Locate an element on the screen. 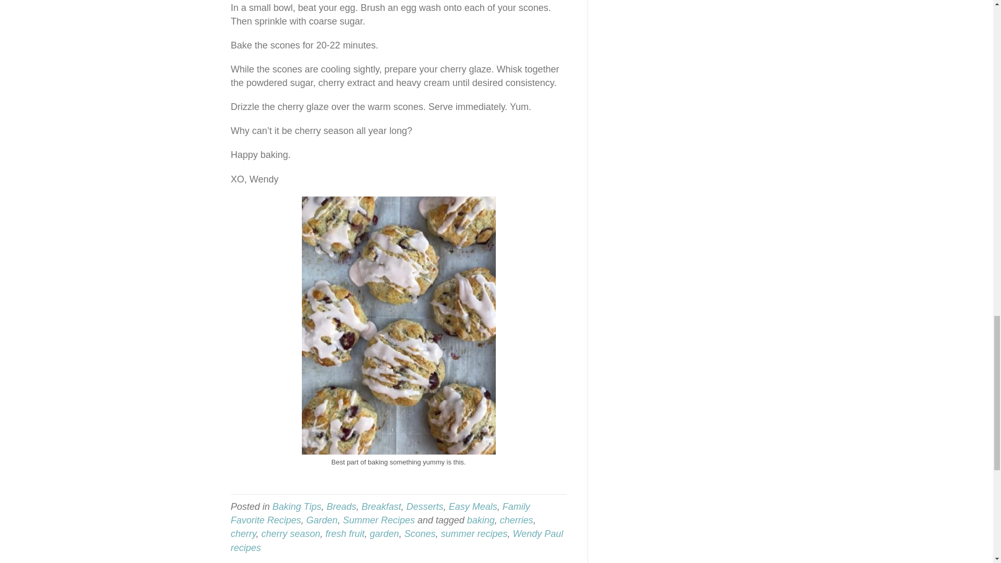  baking is located at coordinates (481, 520).